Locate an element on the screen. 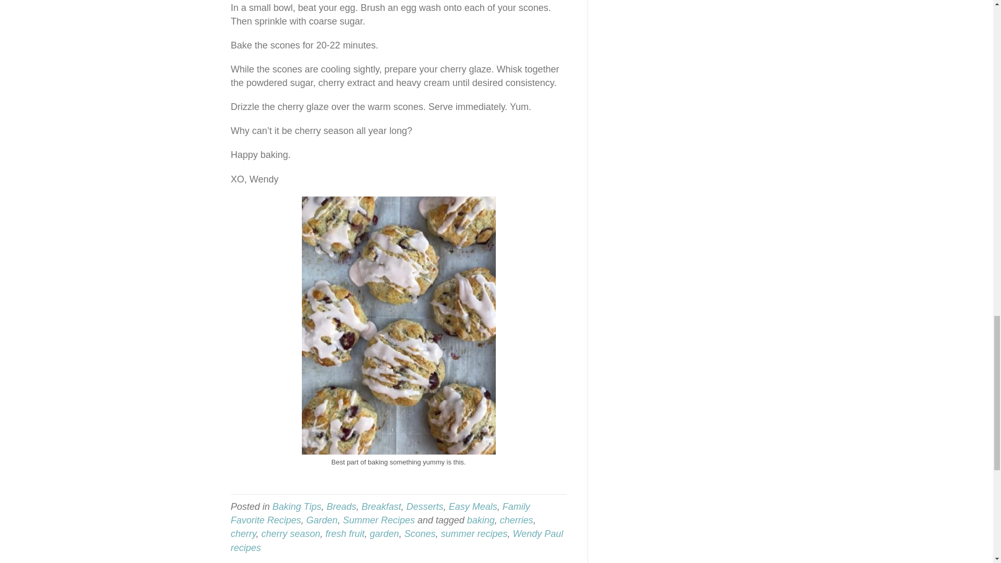  baking is located at coordinates (481, 520).